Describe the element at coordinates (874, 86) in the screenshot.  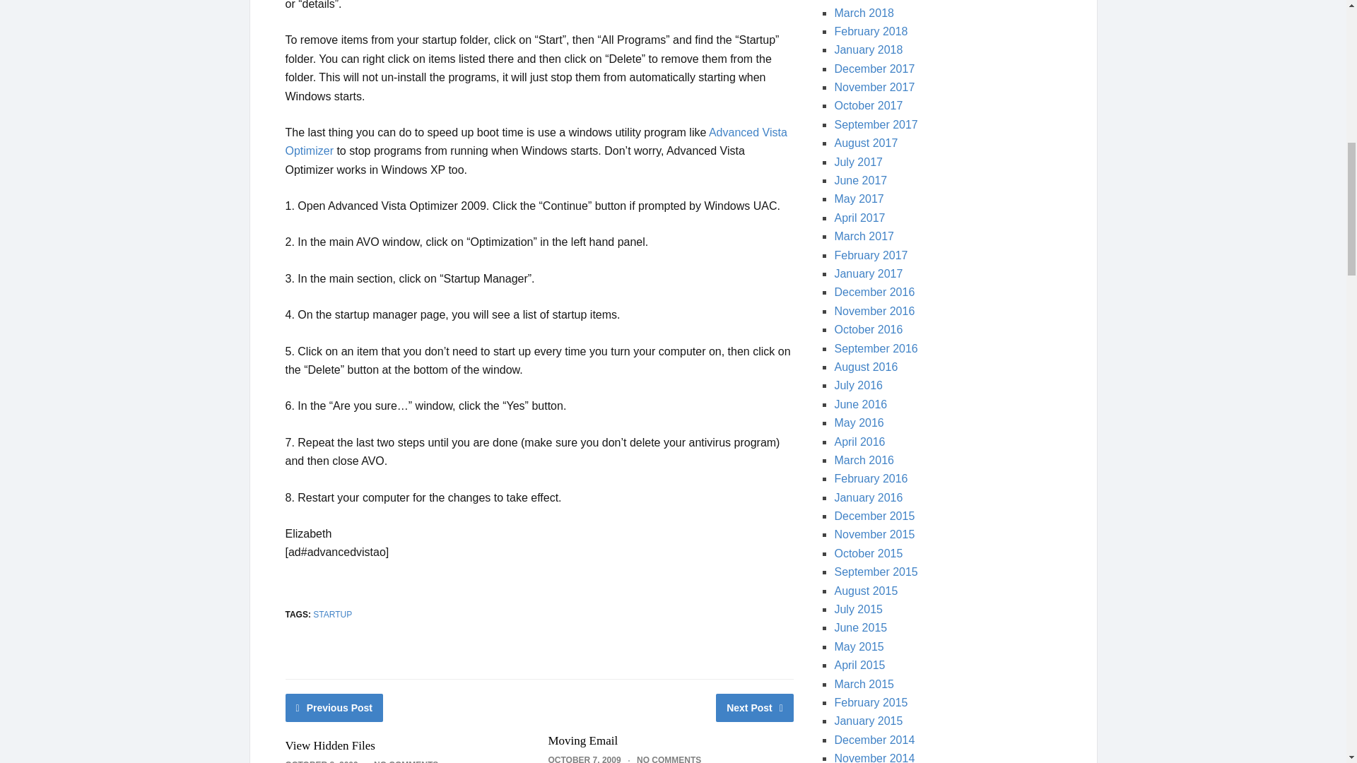
I see `November 2017` at that location.